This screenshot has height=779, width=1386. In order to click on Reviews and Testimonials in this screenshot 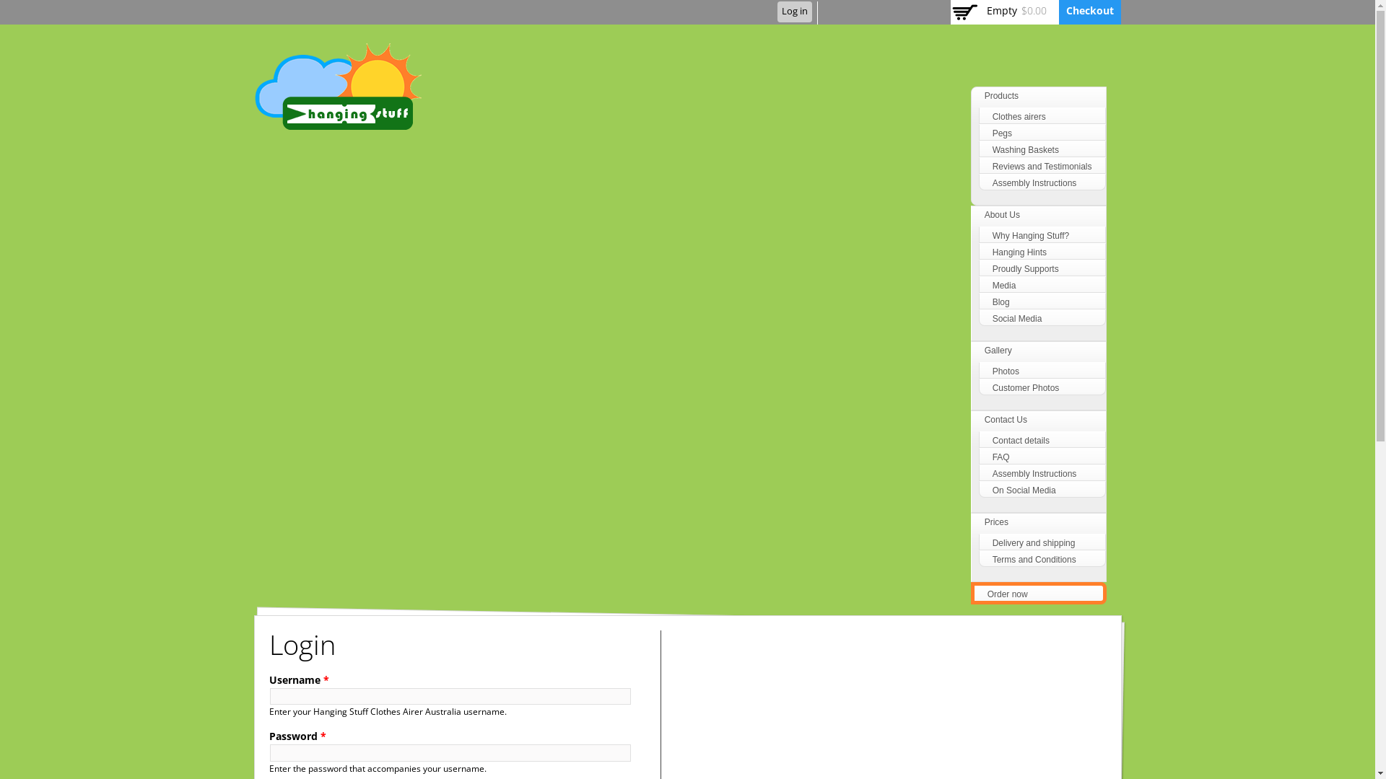, I will do `click(1042, 167)`.